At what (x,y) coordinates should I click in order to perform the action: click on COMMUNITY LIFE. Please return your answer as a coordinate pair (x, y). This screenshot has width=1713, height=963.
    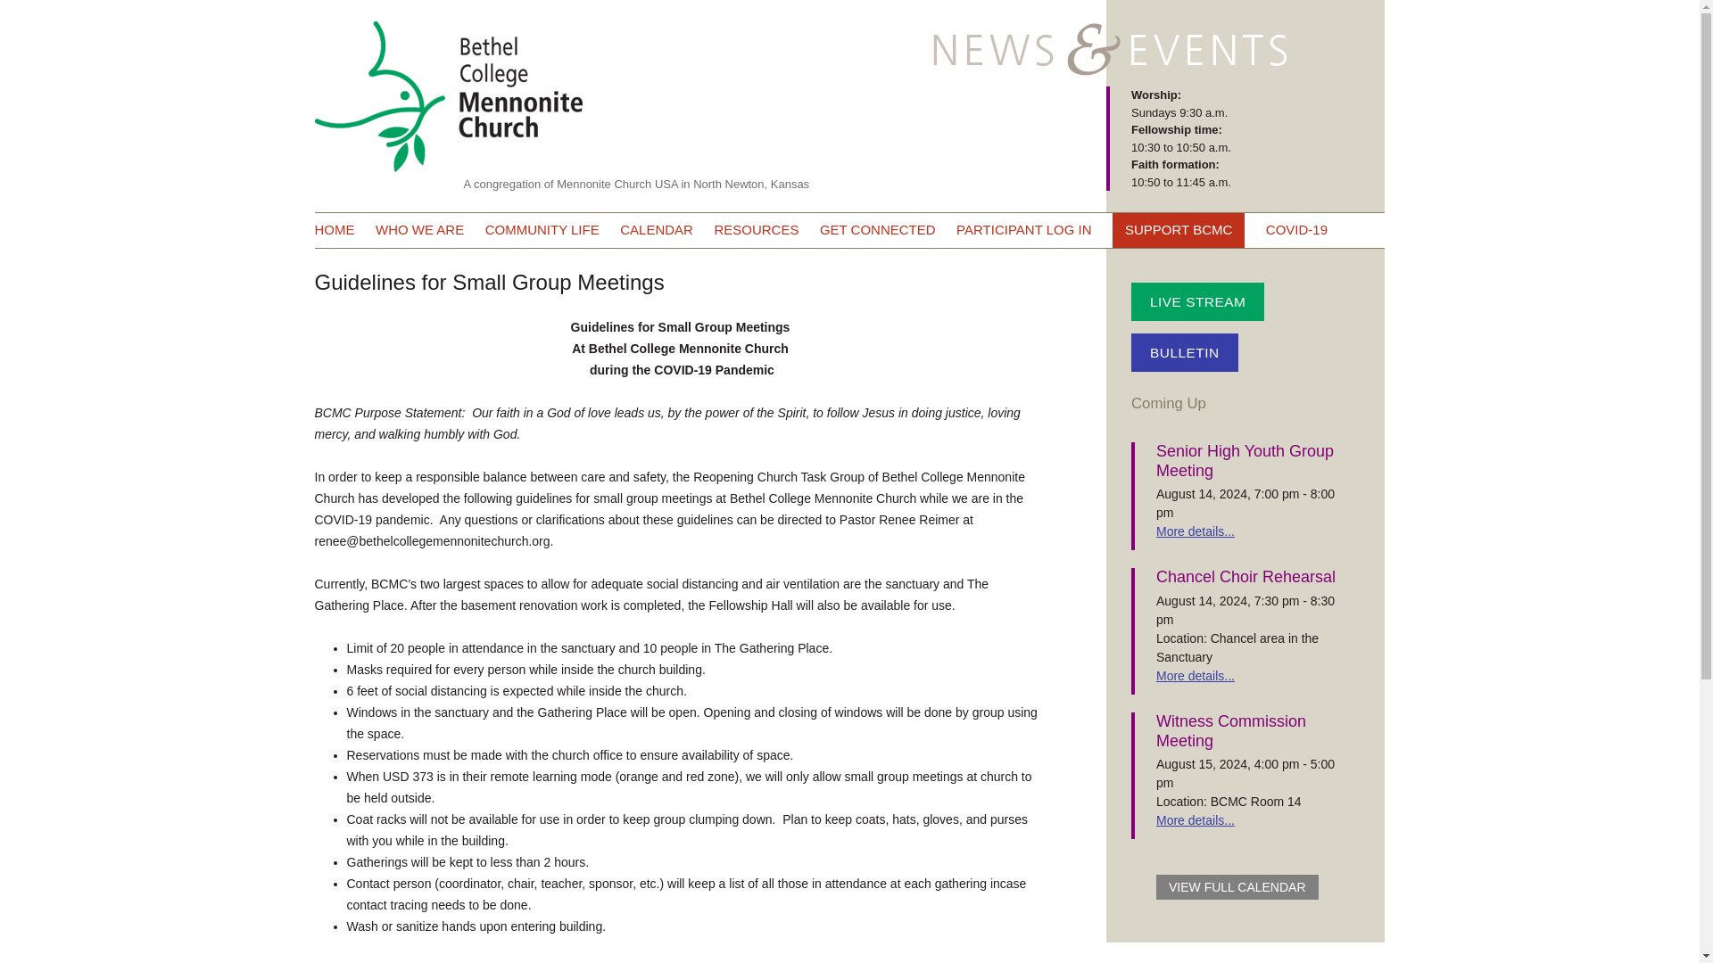
    Looking at the image, I should click on (542, 230).